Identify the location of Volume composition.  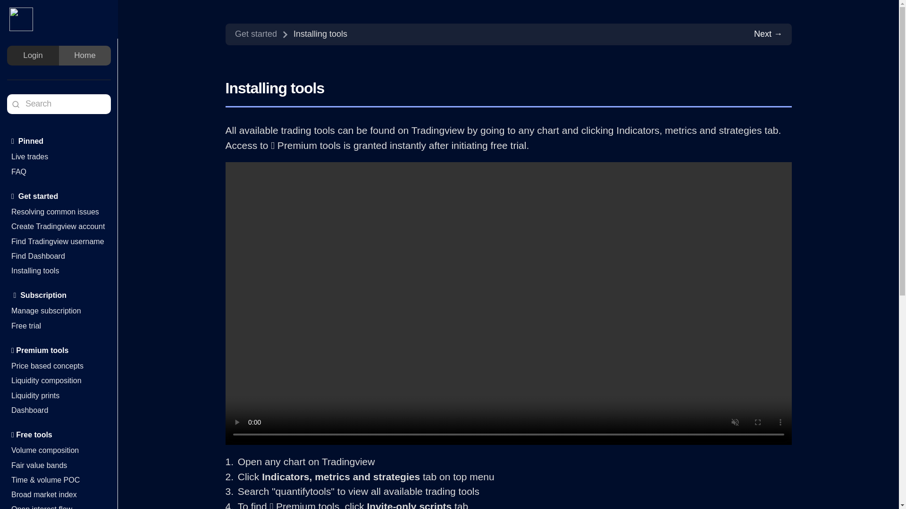
(45, 451).